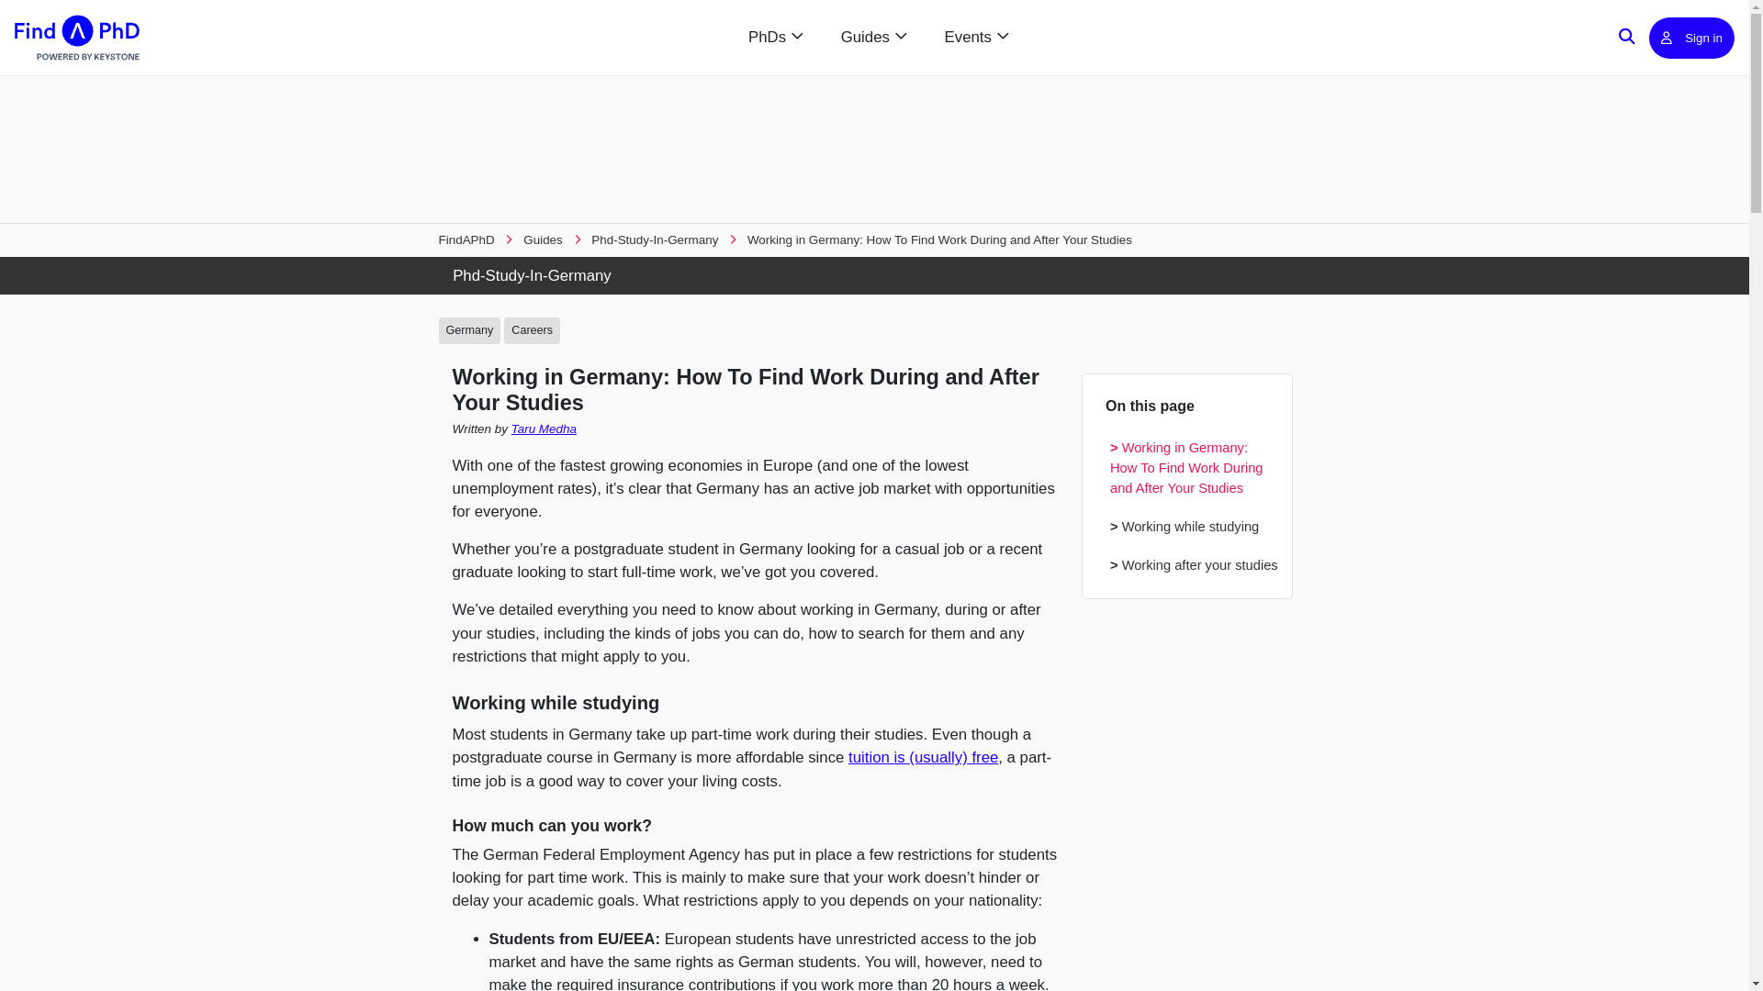 This screenshot has width=1763, height=991. What do you see at coordinates (76, 38) in the screenshot?
I see `FindAPhD.com` at bounding box center [76, 38].